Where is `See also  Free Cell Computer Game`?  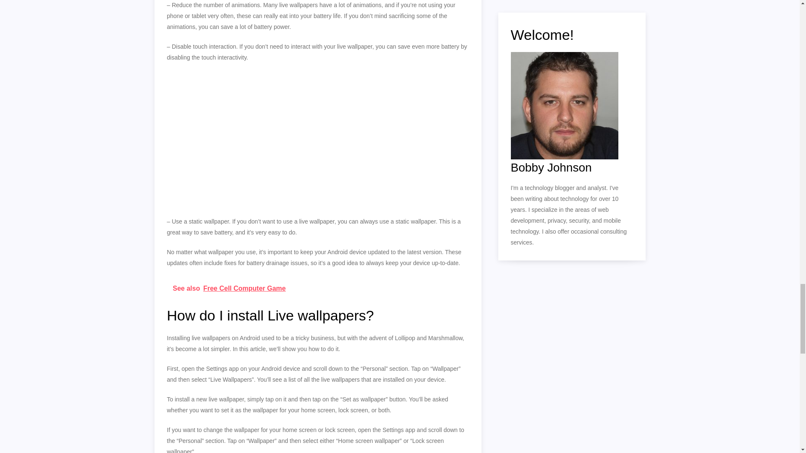 See also  Free Cell Computer Game is located at coordinates (318, 288).